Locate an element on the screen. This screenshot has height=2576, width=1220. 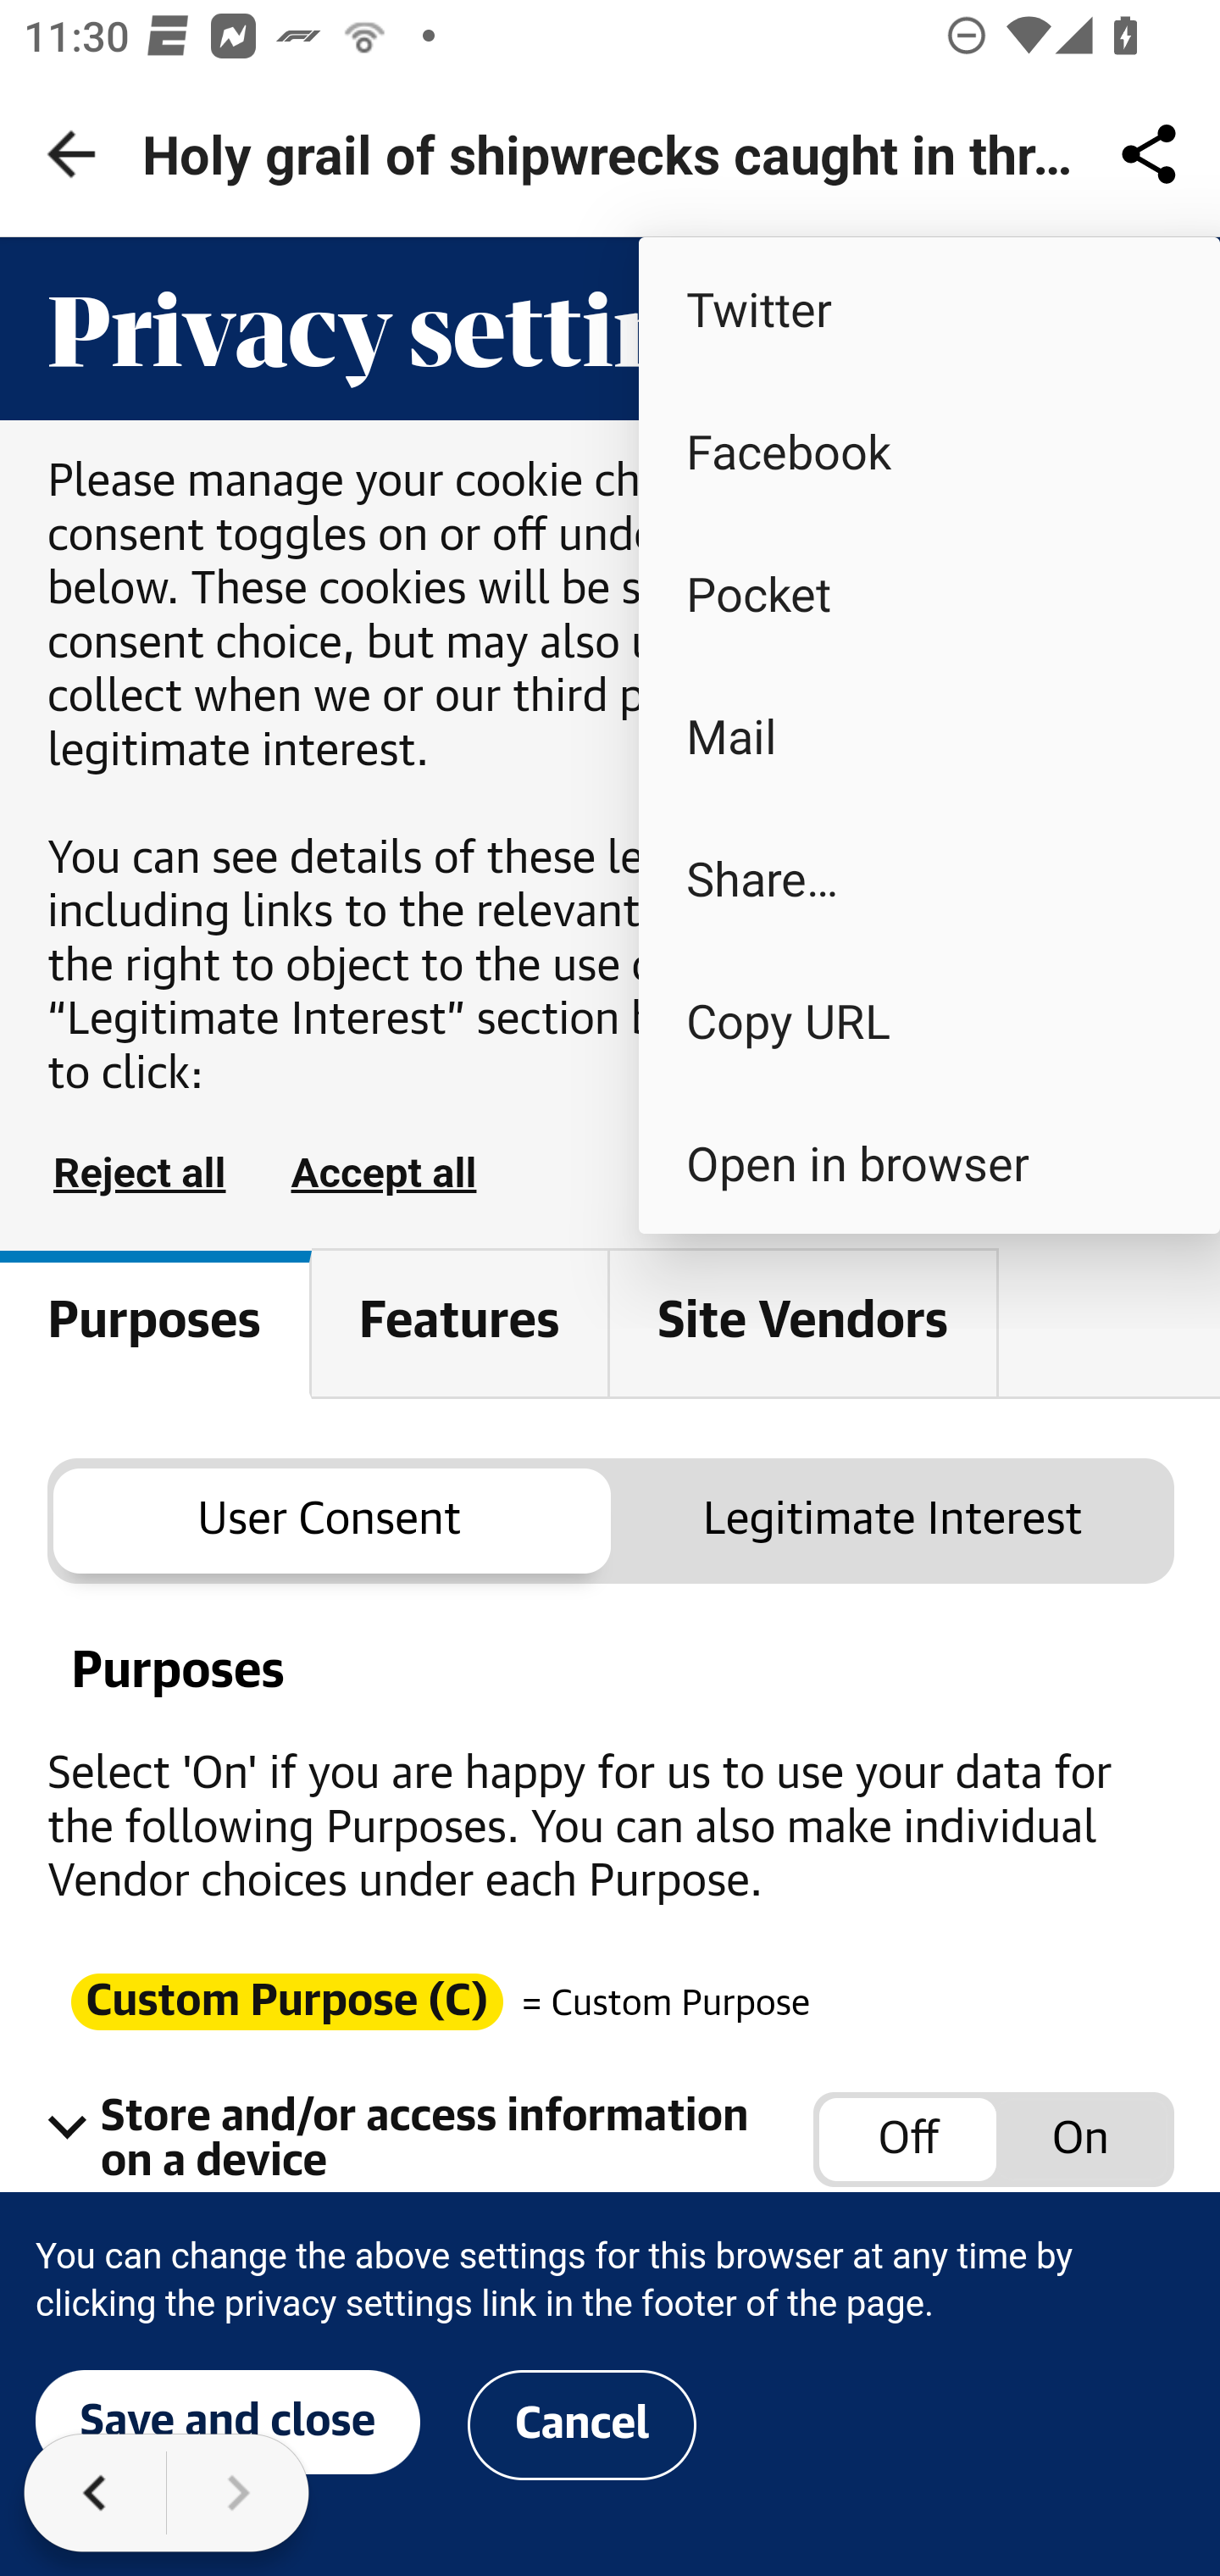
Pocket is located at coordinates (929, 593).